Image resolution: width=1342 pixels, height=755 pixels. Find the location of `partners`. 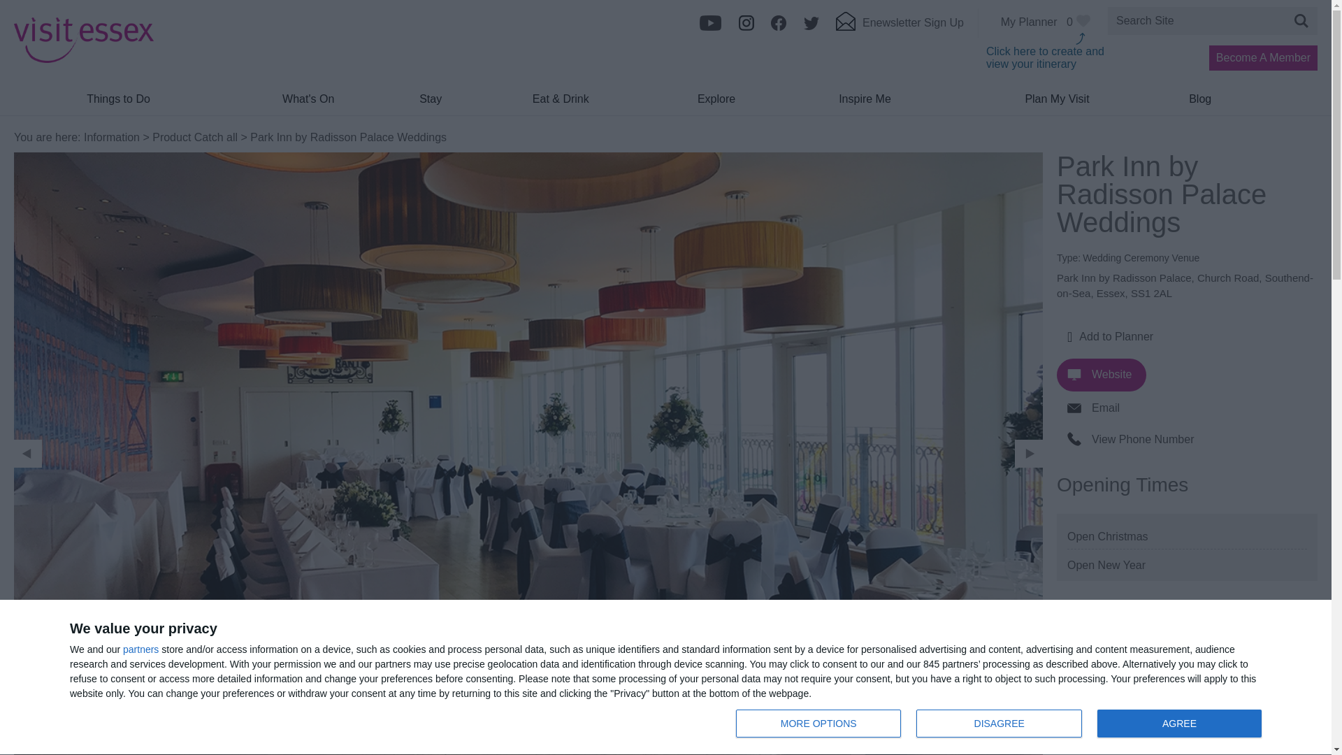

partners is located at coordinates (140, 649).